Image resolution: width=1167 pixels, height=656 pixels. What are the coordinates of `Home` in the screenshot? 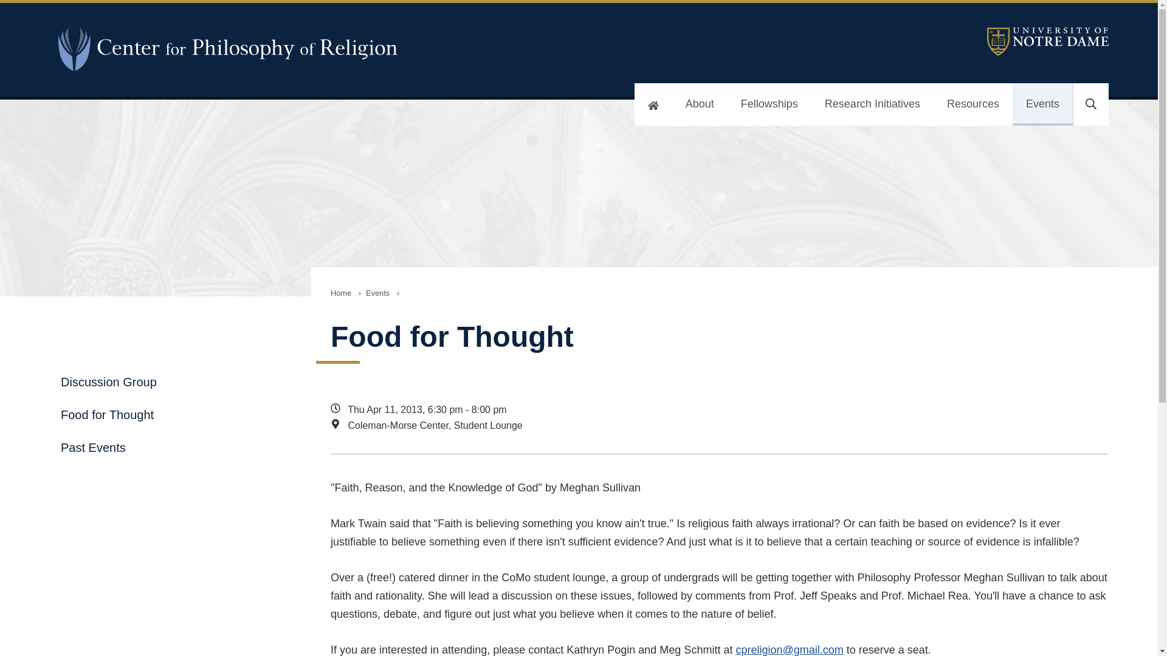 It's located at (340, 293).